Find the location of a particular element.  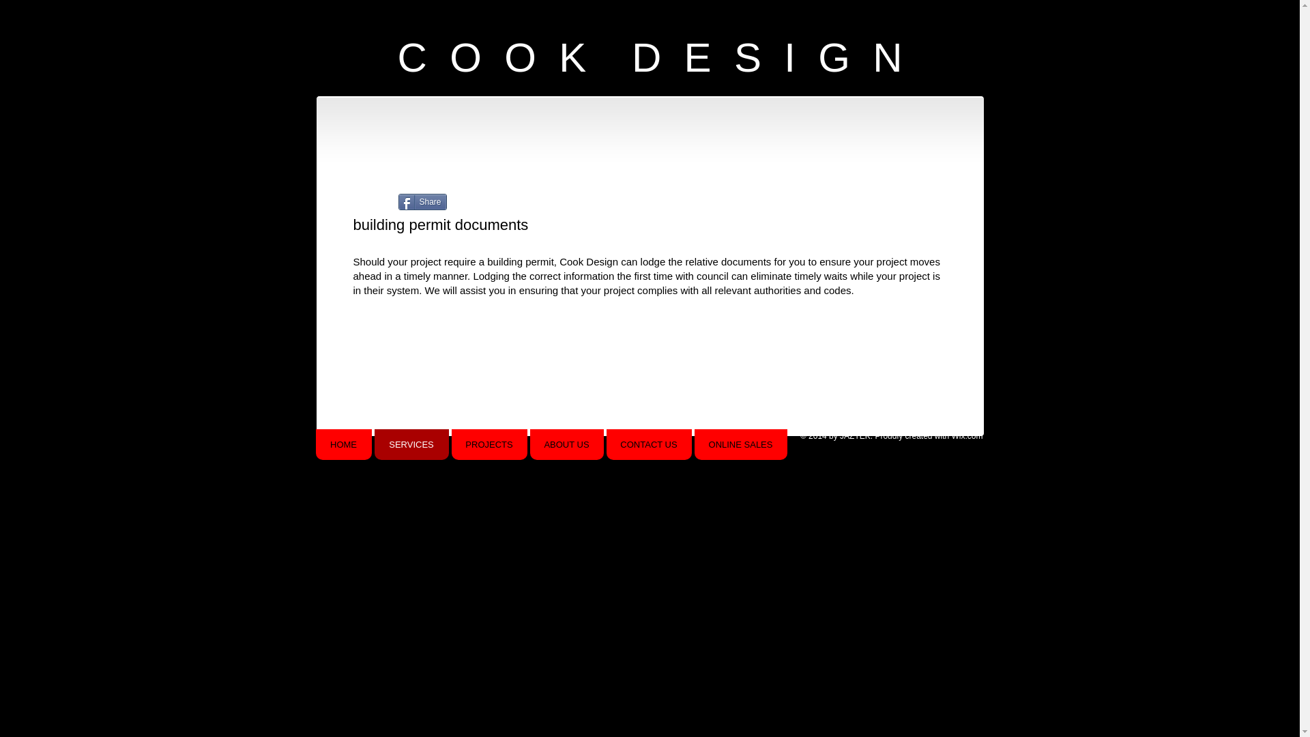

Share is located at coordinates (423, 202).